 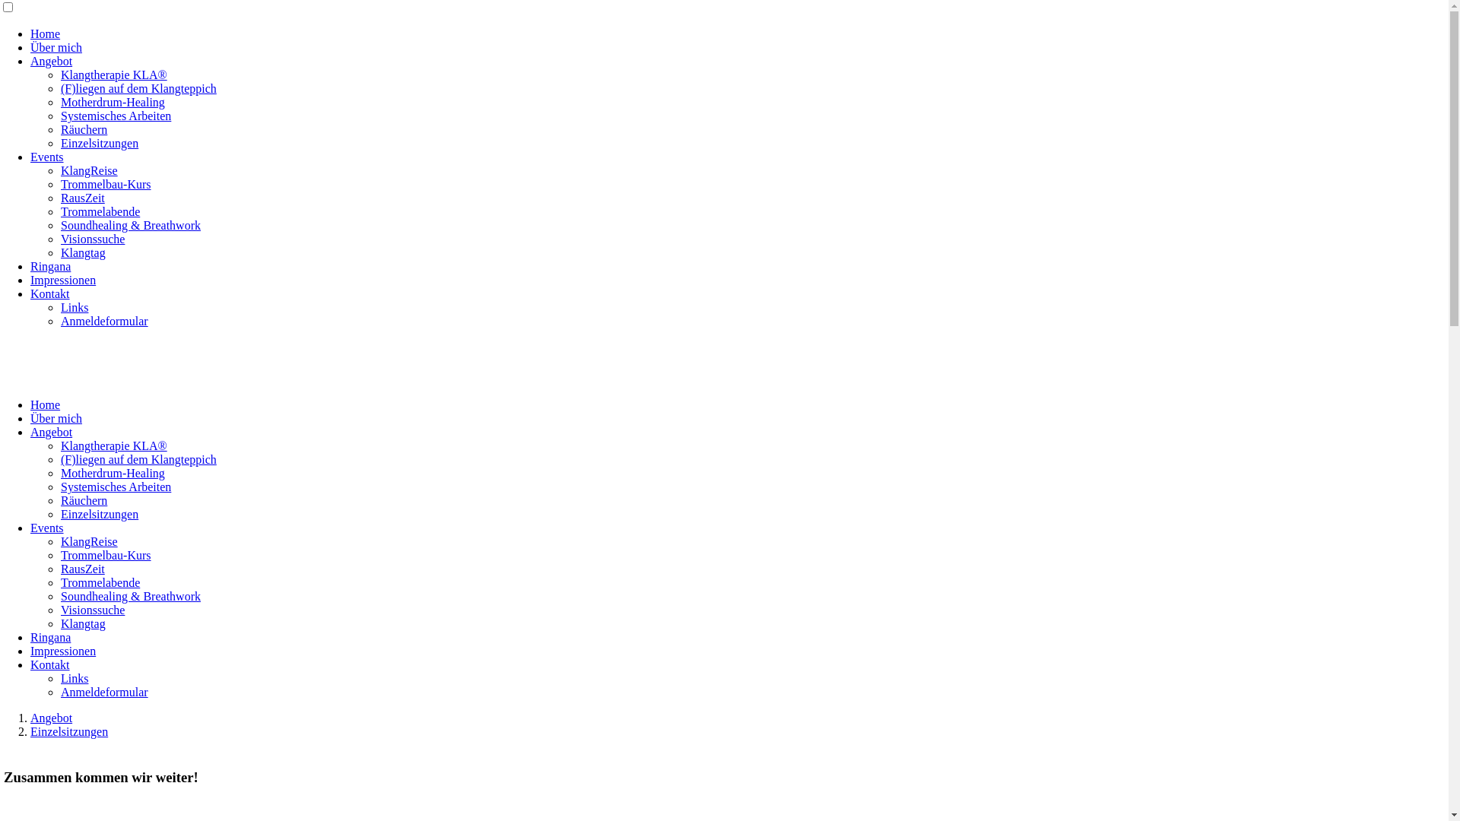 I want to click on Angebot, so click(x=52, y=718).